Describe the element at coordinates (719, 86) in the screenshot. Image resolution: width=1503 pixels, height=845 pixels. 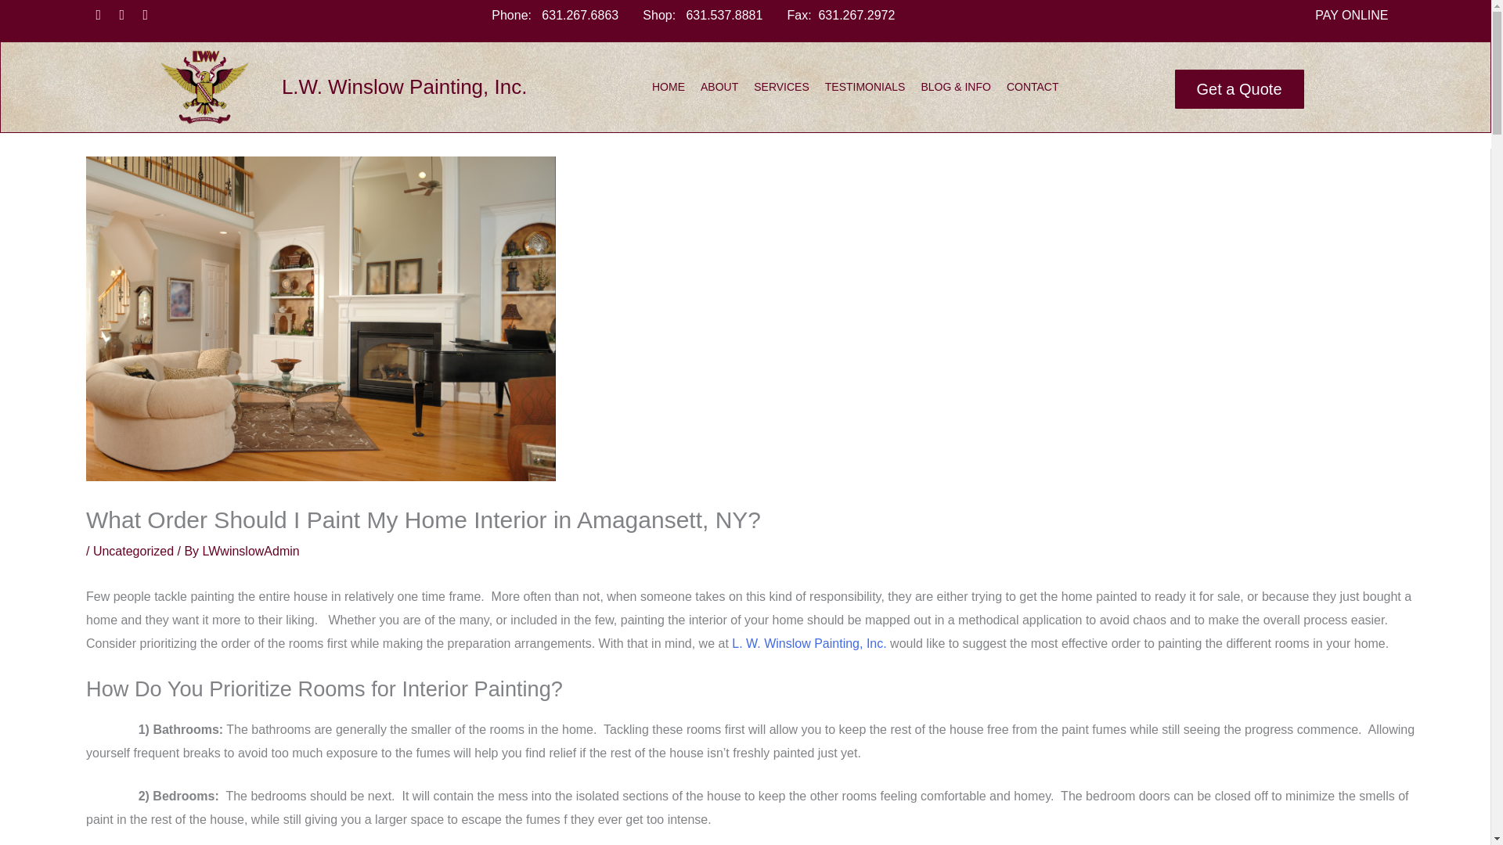
I see `ABOUT` at that location.